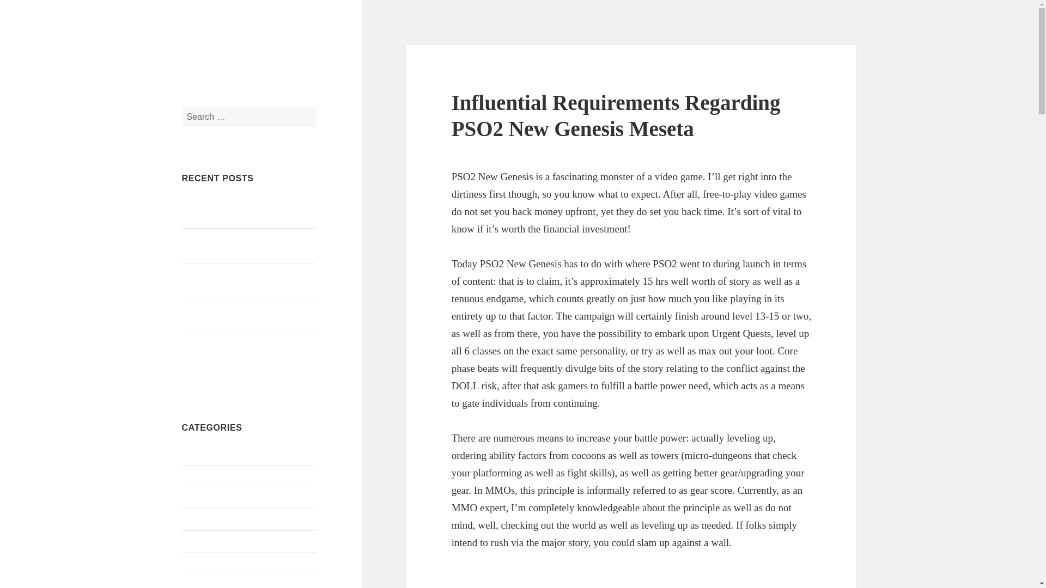 This screenshot has height=588, width=1046. Describe the element at coordinates (236, 245) in the screenshot. I see `The Rarest Hoods in Fallout 76 Revealed` at that location.